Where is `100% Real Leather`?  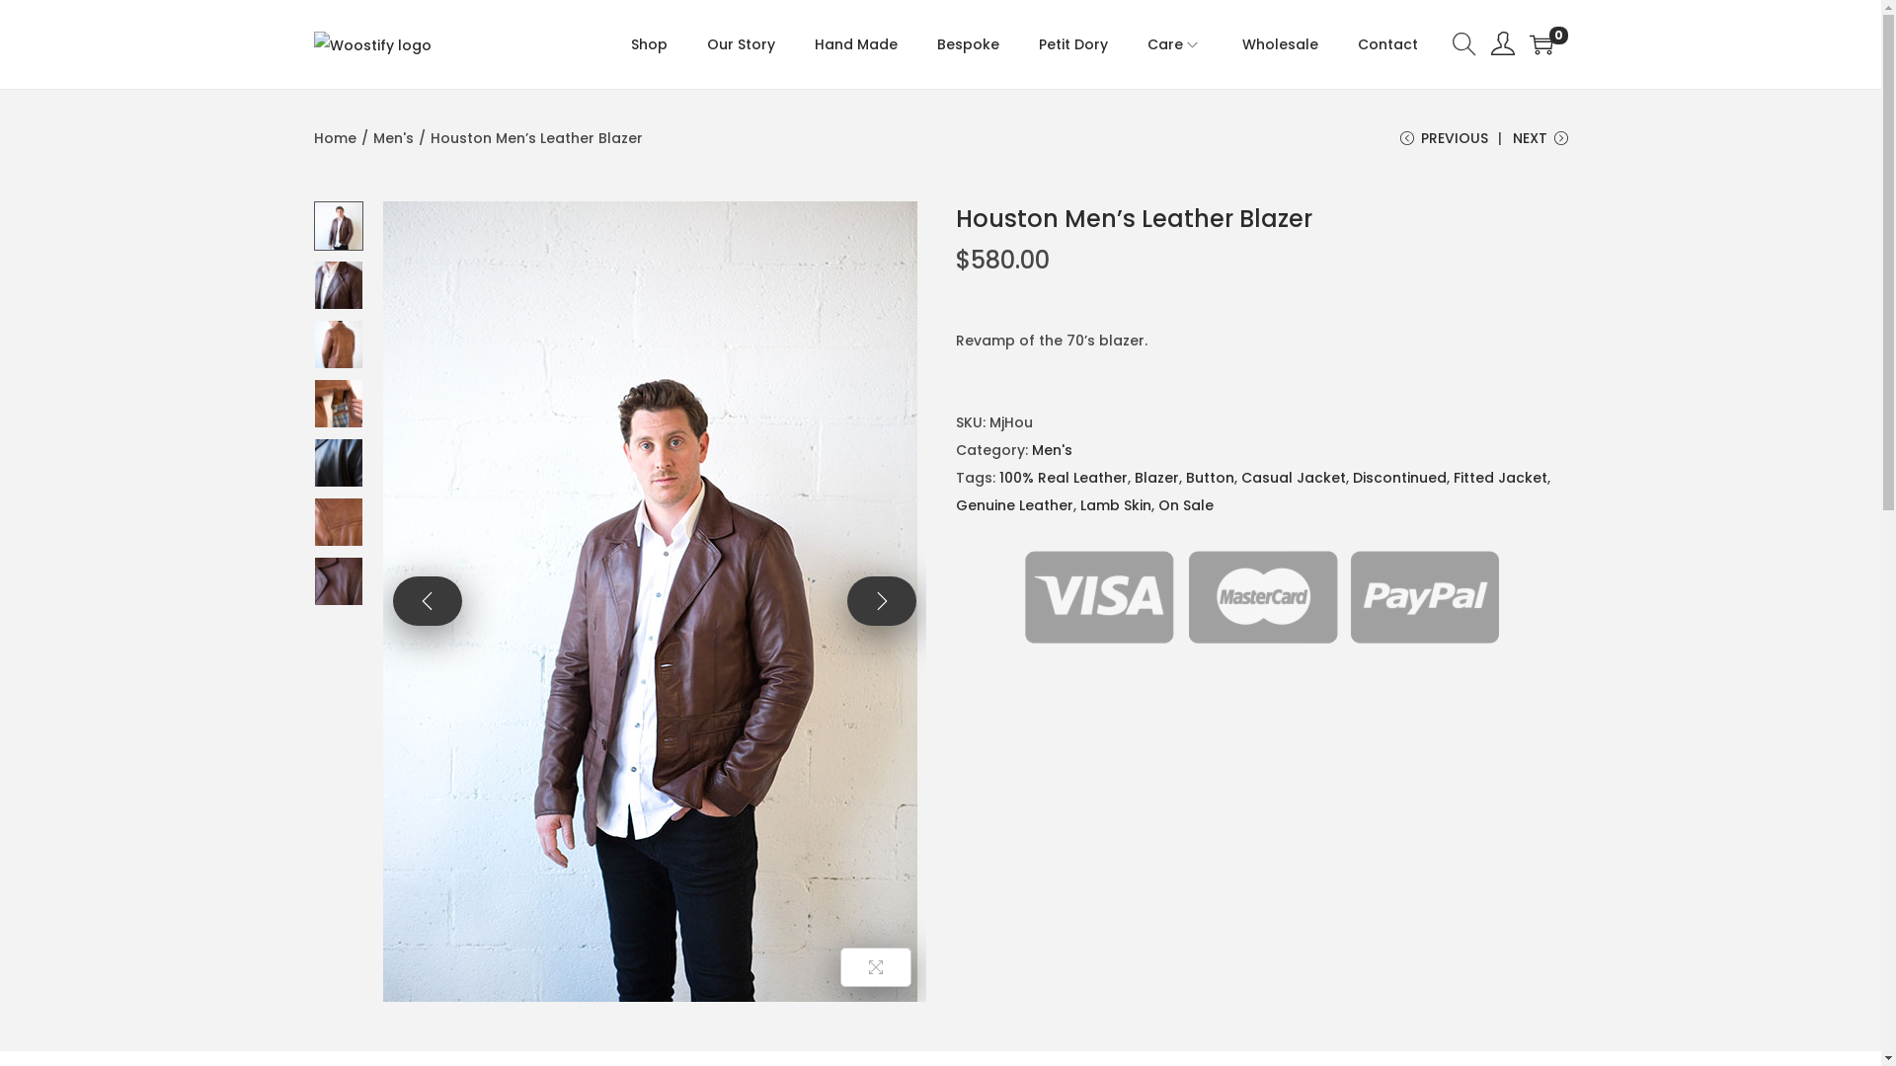
100% Real Leather is located at coordinates (1064, 478).